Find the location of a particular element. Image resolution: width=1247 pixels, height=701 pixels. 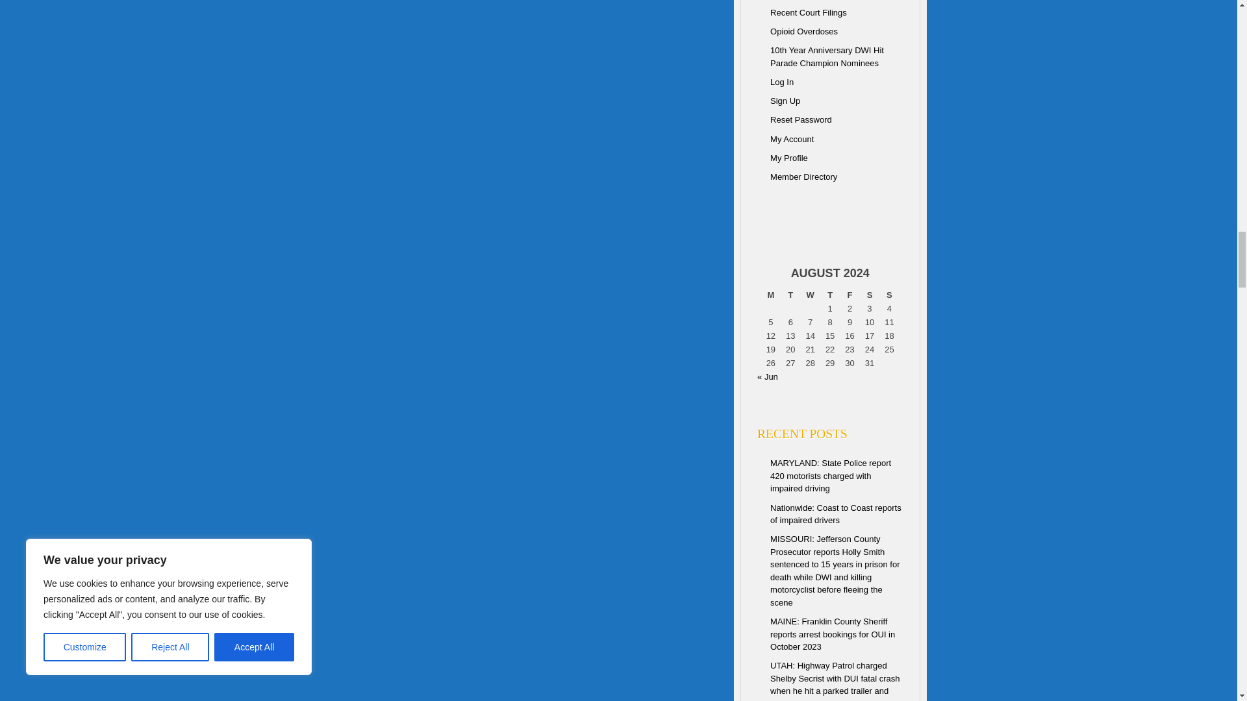

Friday is located at coordinates (849, 295).